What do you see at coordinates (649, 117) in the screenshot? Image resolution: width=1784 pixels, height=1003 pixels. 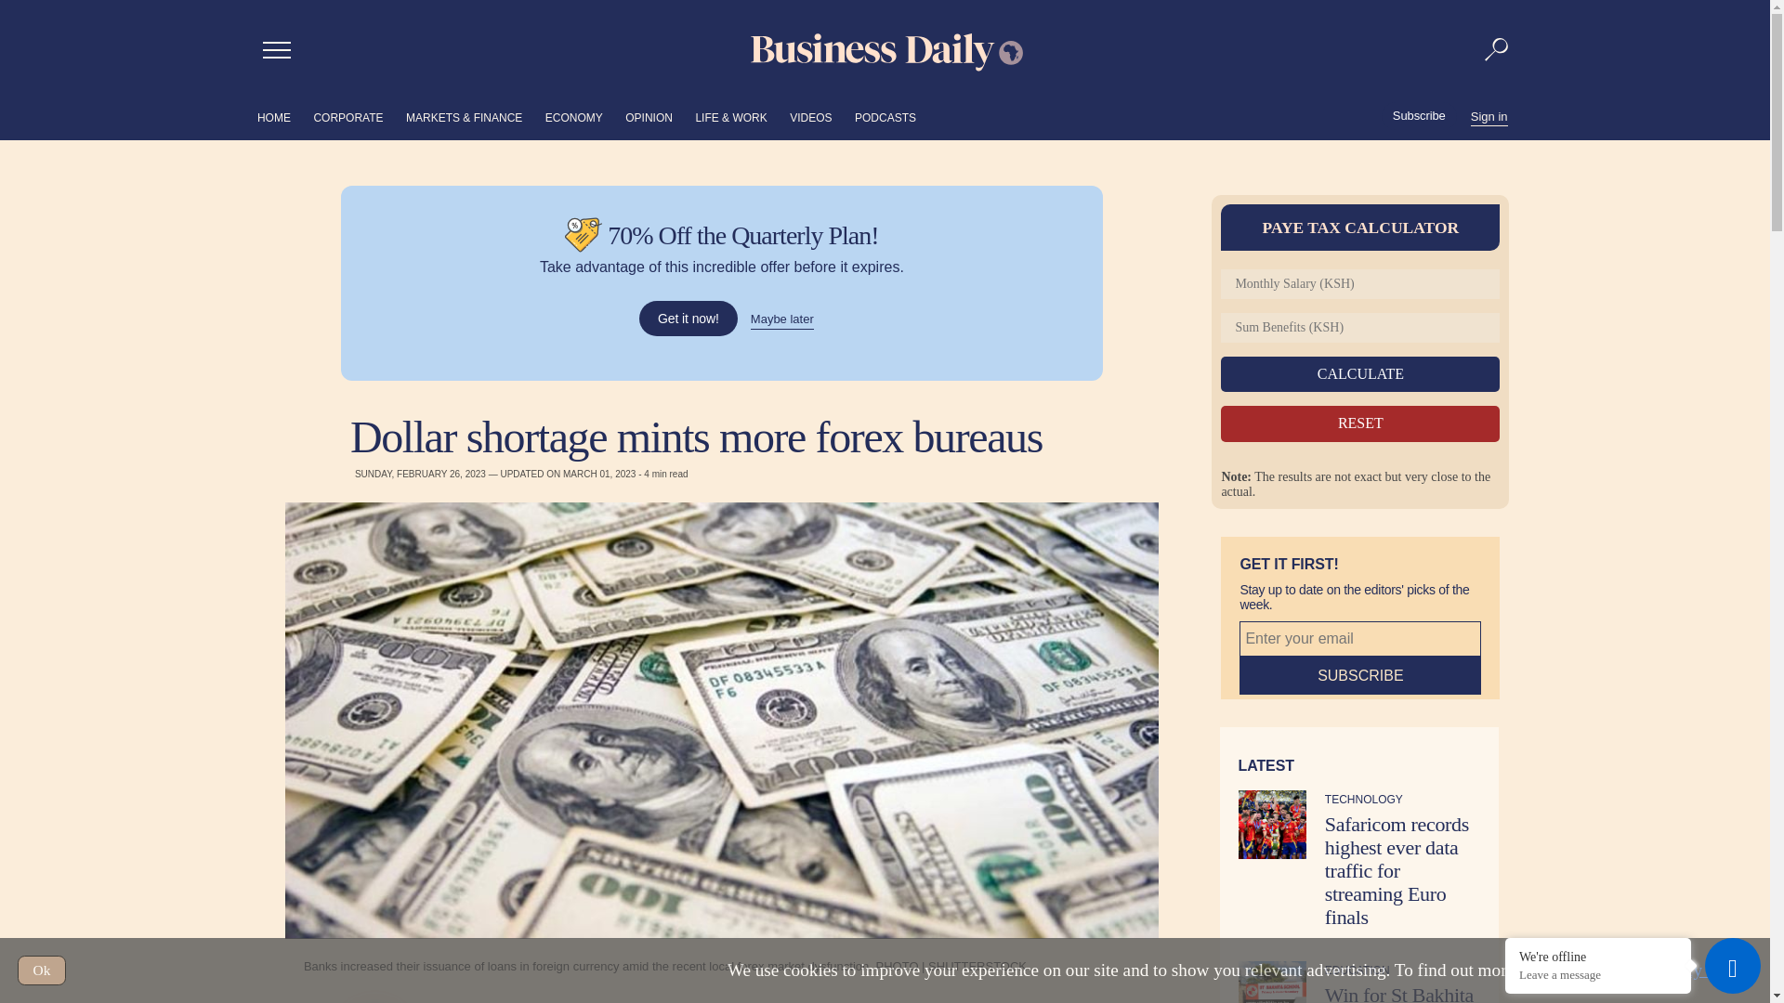 I see `OPINION` at bounding box center [649, 117].